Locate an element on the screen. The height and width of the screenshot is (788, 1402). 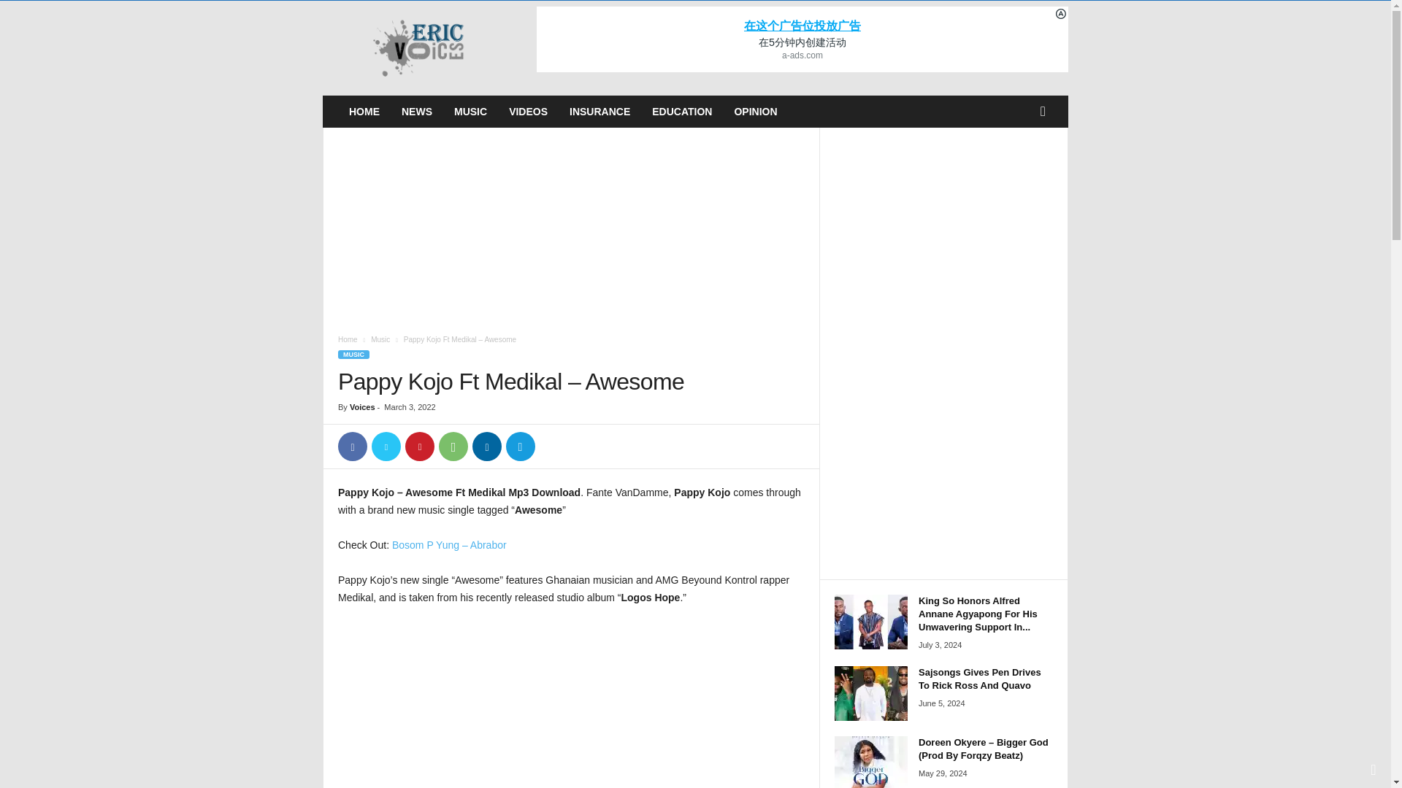
VIDEOS is located at coordinates (527, 111).